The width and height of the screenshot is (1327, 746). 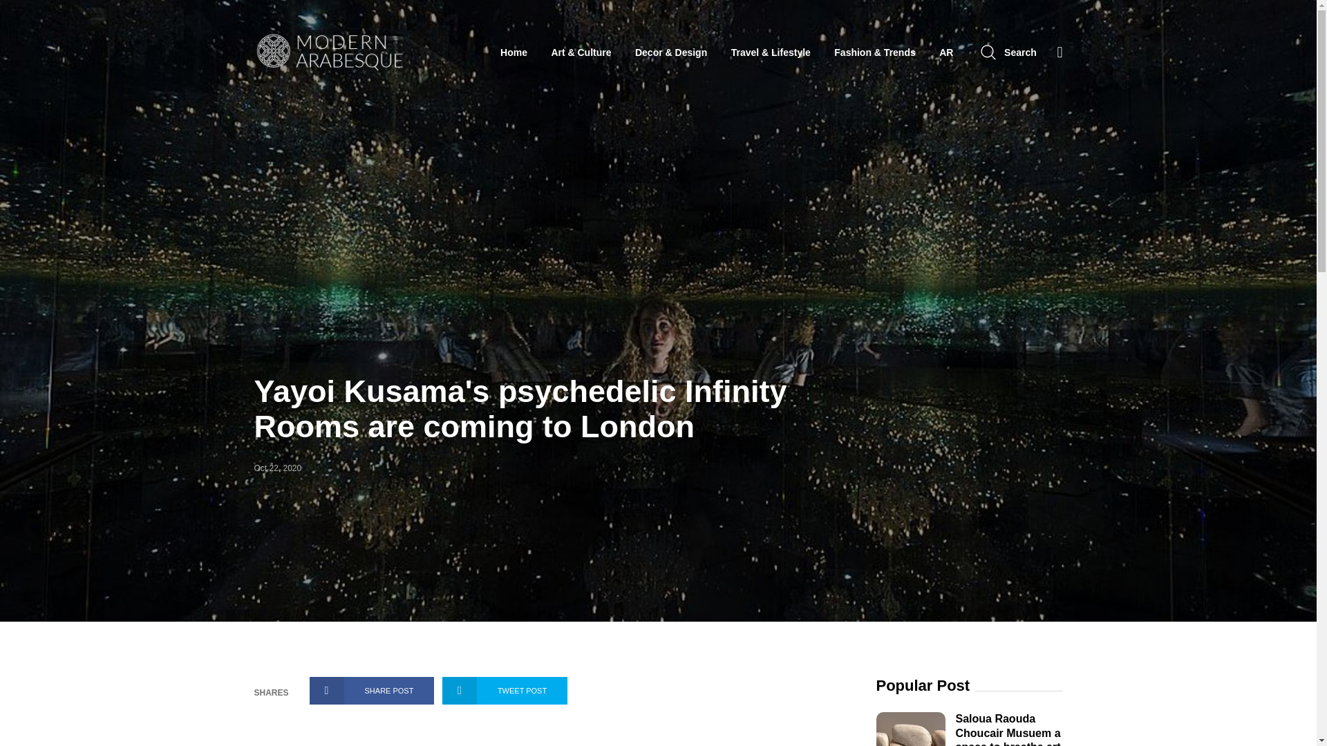 I want to click on SHARE POST, so click(x=372, y=690).